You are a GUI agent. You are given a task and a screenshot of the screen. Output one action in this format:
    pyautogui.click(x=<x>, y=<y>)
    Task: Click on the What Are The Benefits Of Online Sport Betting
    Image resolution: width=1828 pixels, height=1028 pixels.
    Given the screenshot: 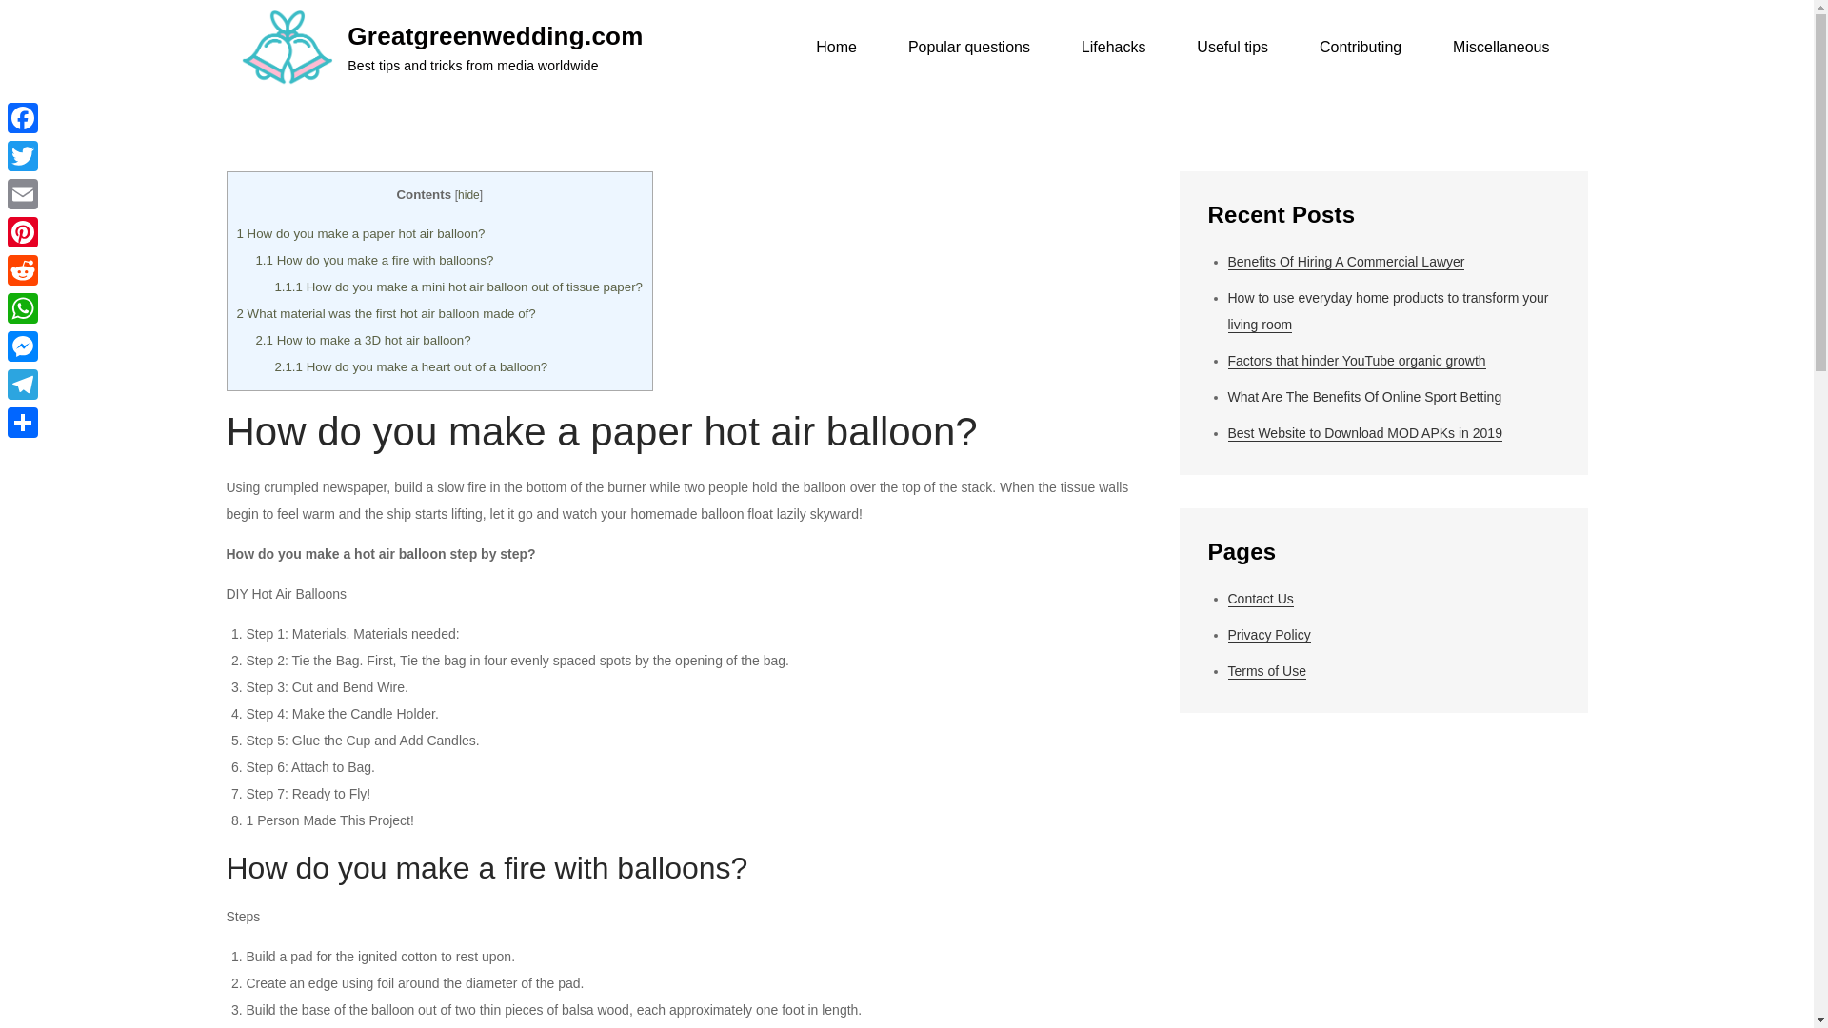 What is the action you would take?
    pyautogui.click(x=1365, y=397)
    